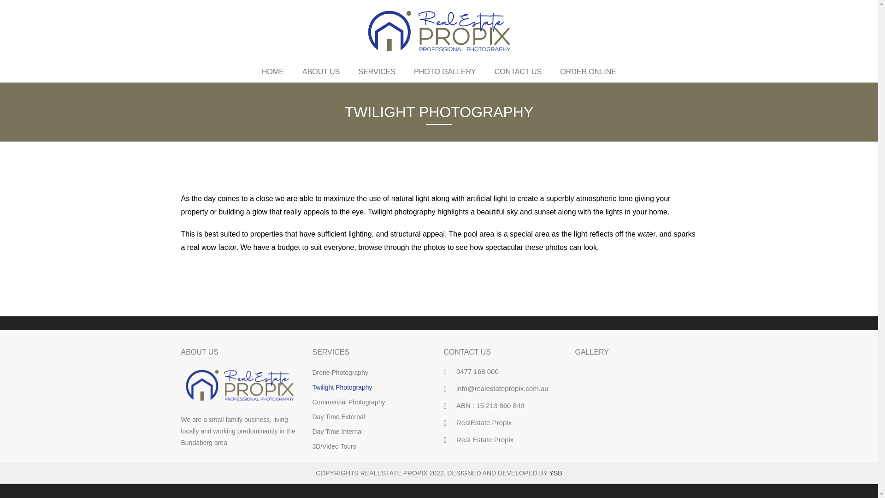  What do you see at coordinates (272, 72) in the screenshot?
I see `HOME` at bounding box center [272, 72].